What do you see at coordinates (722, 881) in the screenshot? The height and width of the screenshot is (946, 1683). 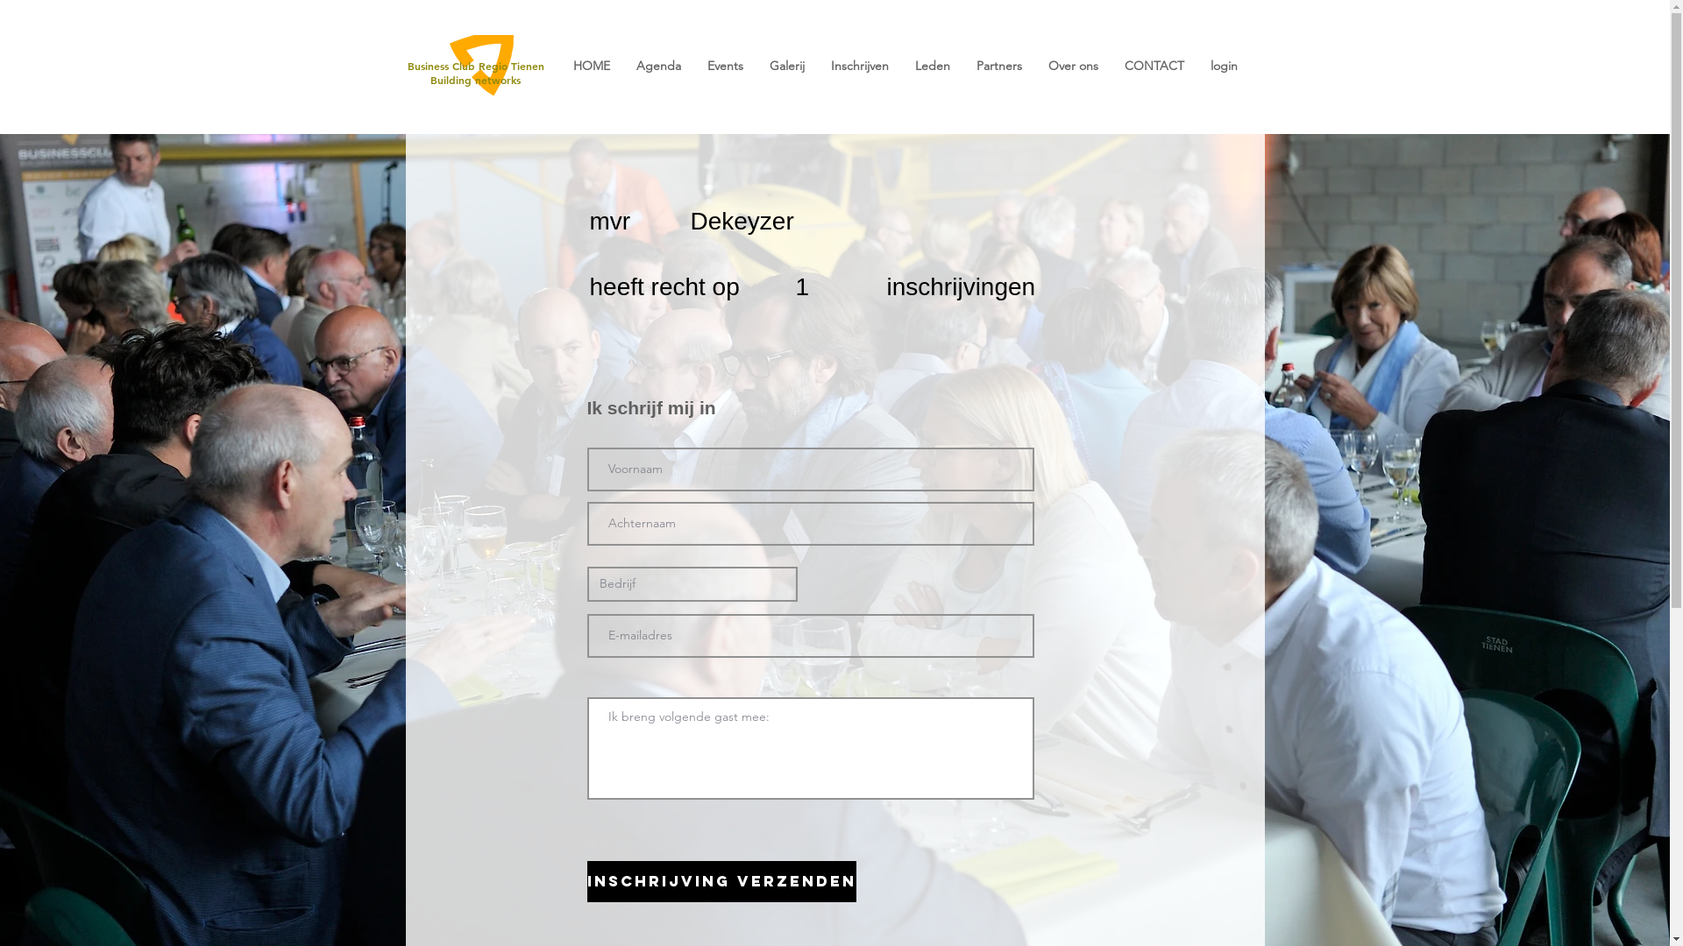 I see `Inschrijving verzenden` at bounding box center [722, 881].